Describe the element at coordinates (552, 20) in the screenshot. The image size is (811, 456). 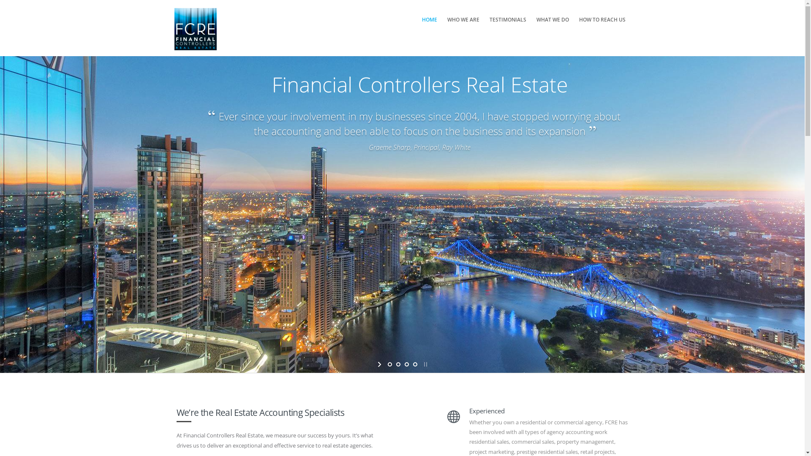
I see `WHAT WE DO` at that location.